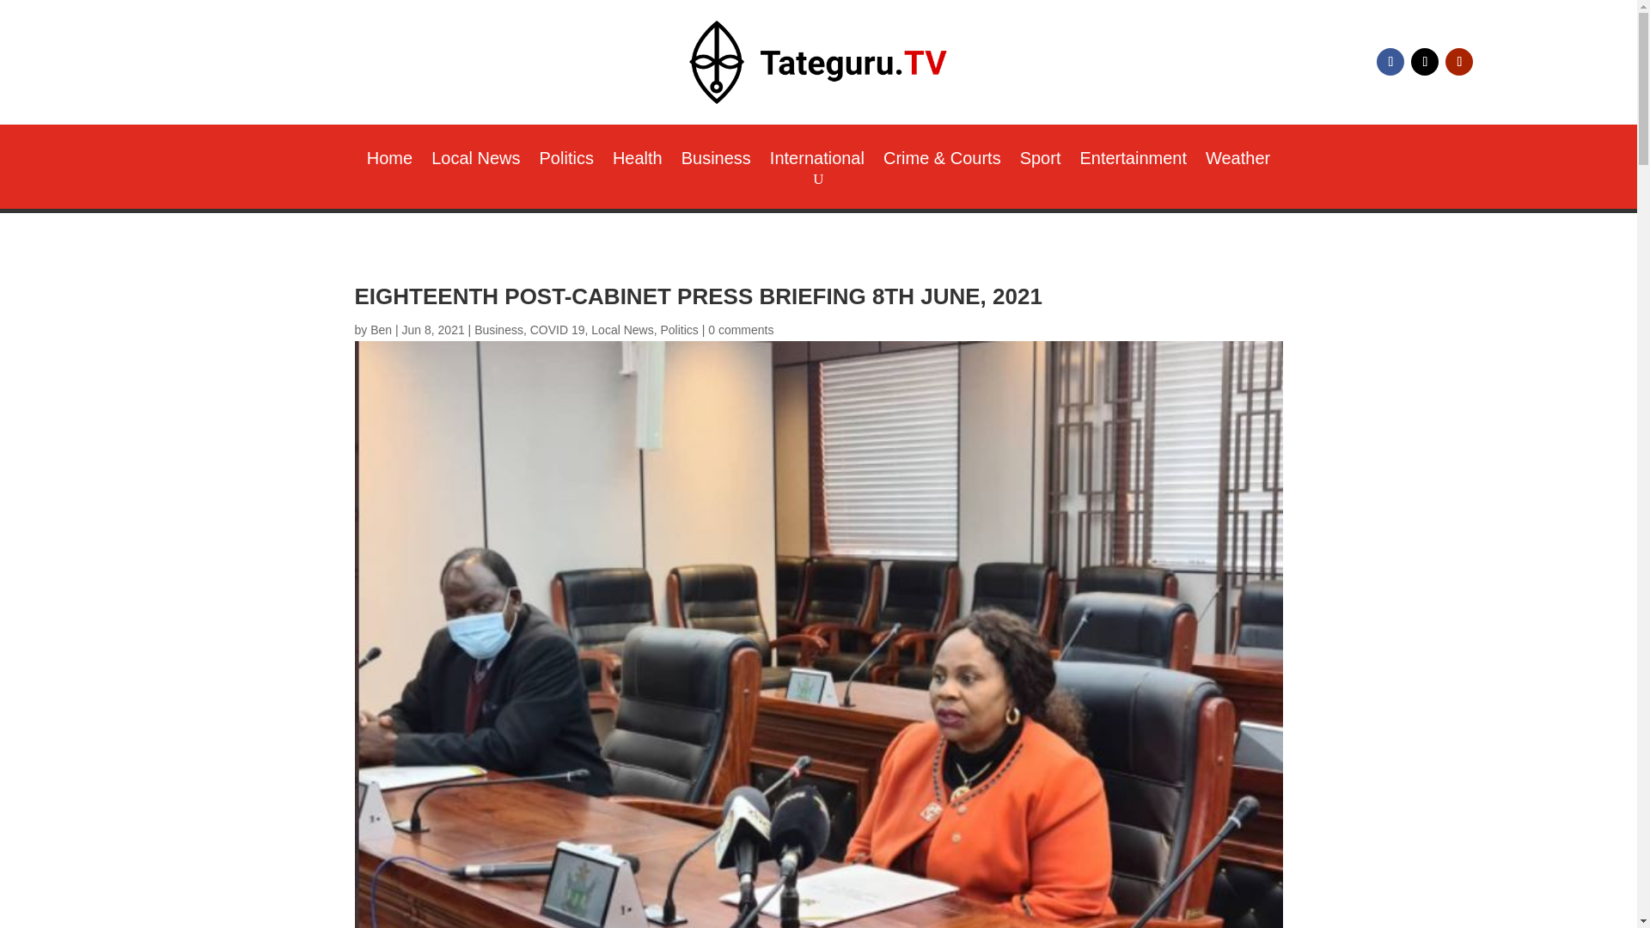  I want to click on Posts by Ben, so click(381, 330).